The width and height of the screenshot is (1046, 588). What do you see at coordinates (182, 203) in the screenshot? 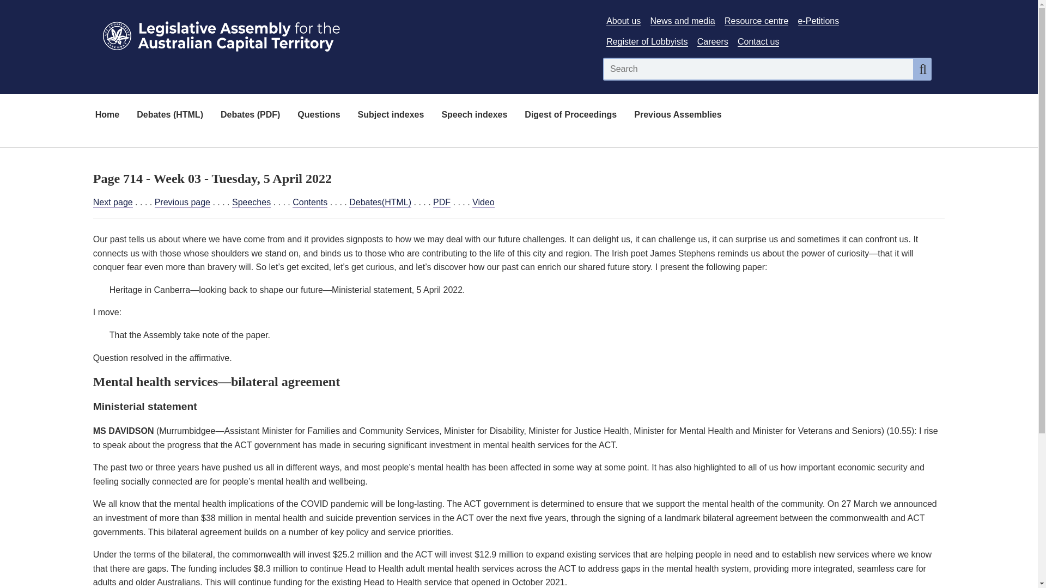
I see `Previous page` at bounding box center [182, 203].